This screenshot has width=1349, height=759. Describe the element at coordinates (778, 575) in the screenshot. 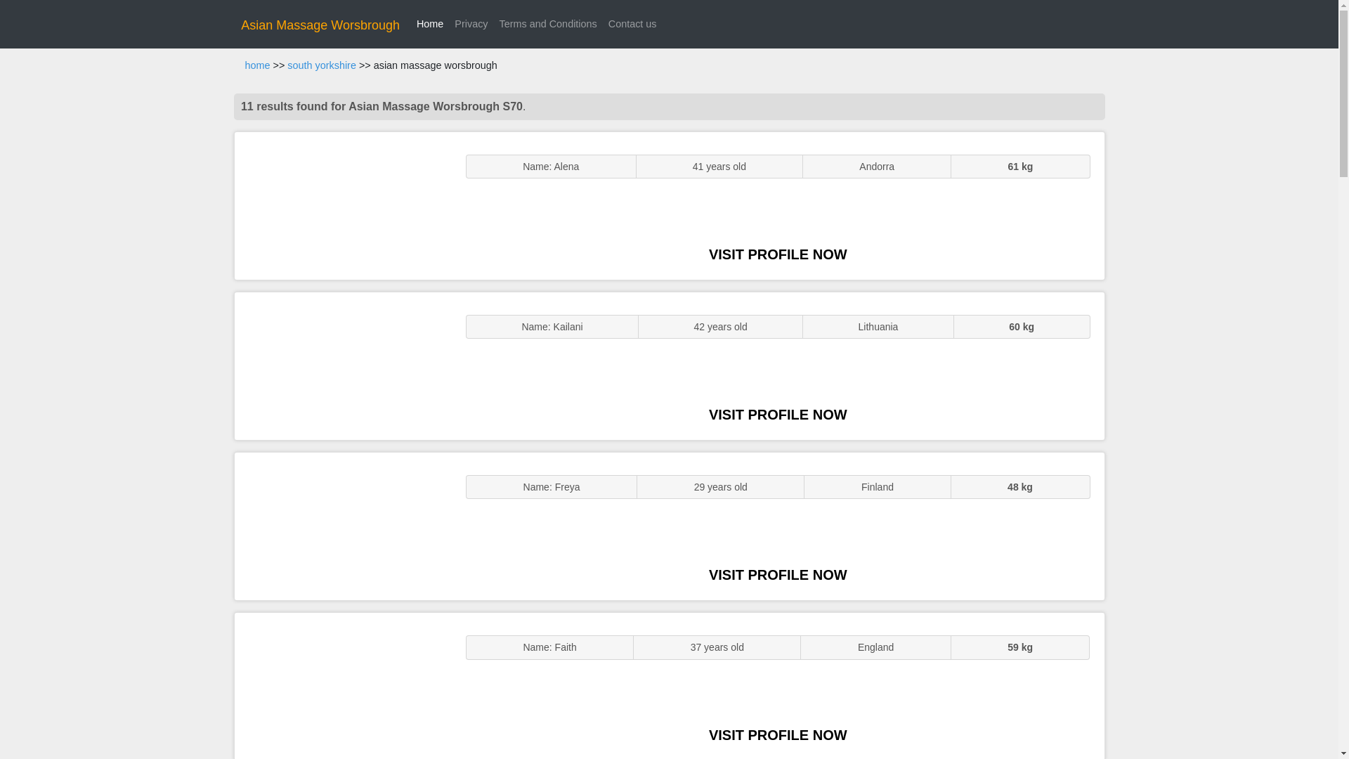

I see `VISIT PROFILE NOW` at that location.